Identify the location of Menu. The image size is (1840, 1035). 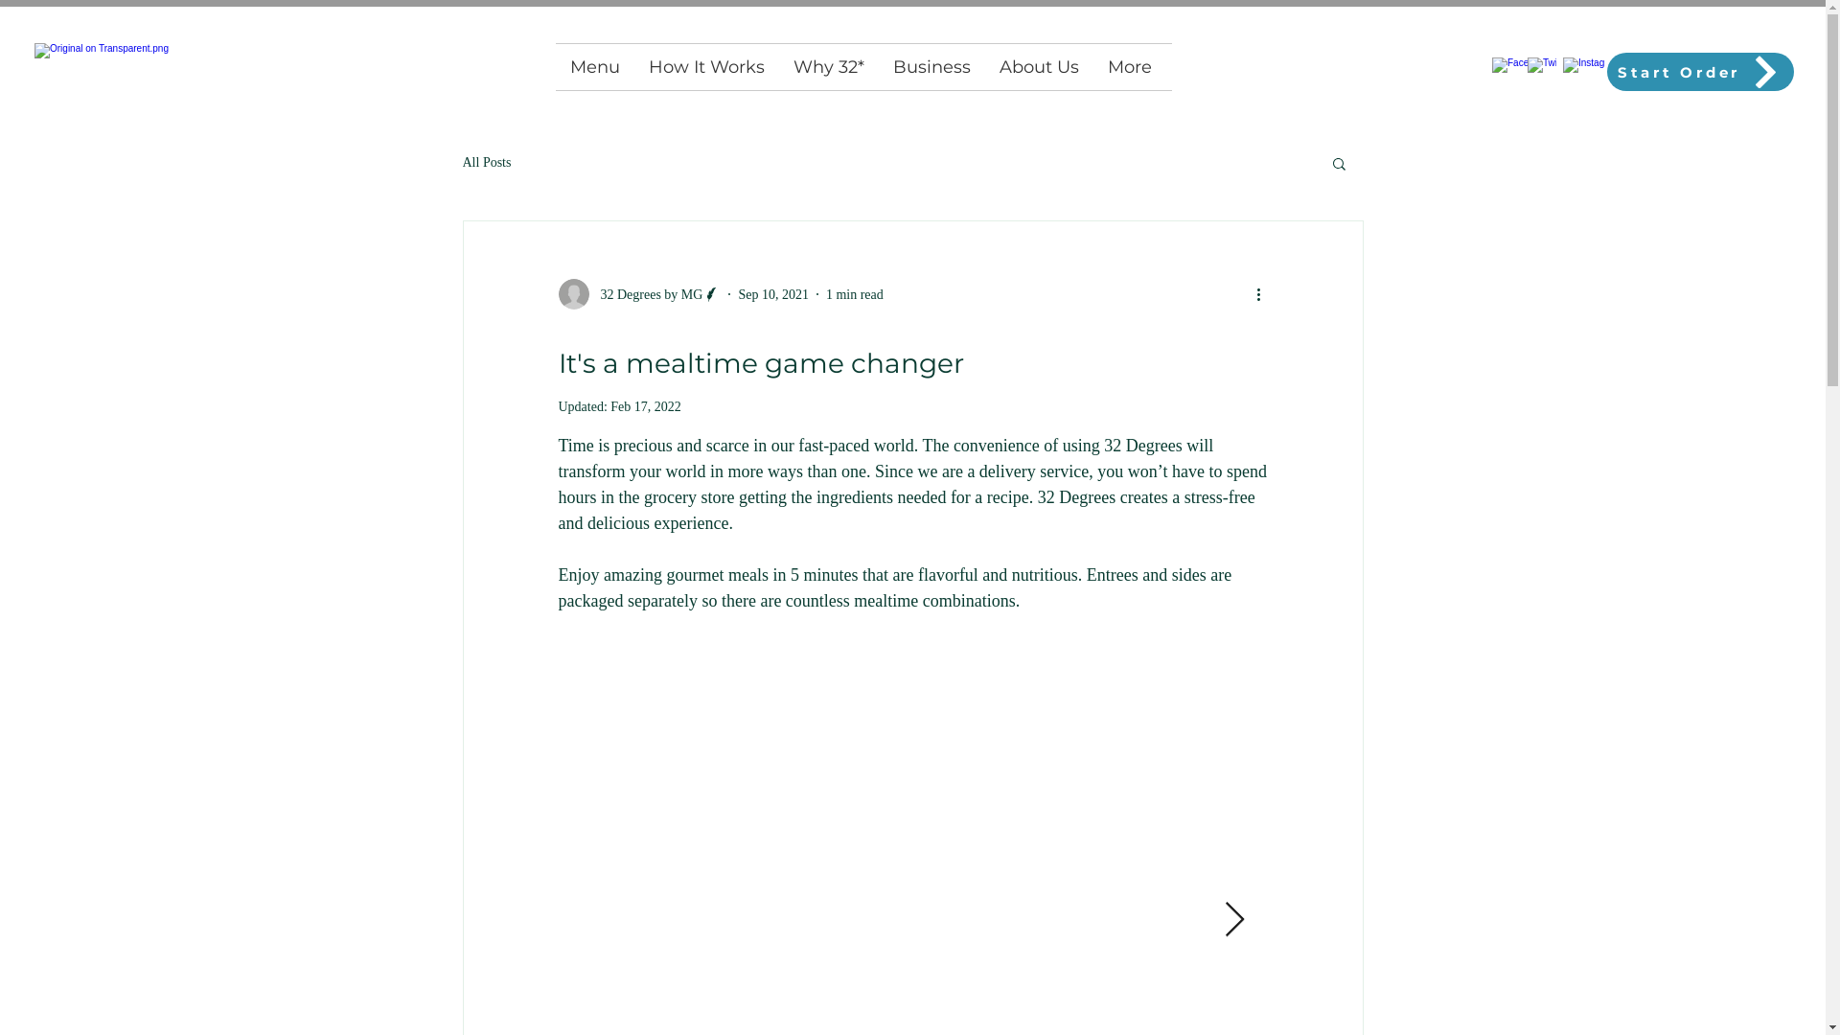
(595, 67).